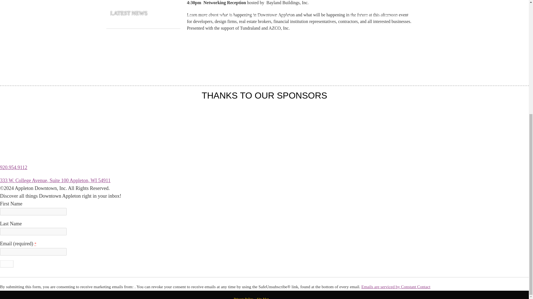 This screenshot has height=299, width=533. I want to click on GO!, so click(7, 264).